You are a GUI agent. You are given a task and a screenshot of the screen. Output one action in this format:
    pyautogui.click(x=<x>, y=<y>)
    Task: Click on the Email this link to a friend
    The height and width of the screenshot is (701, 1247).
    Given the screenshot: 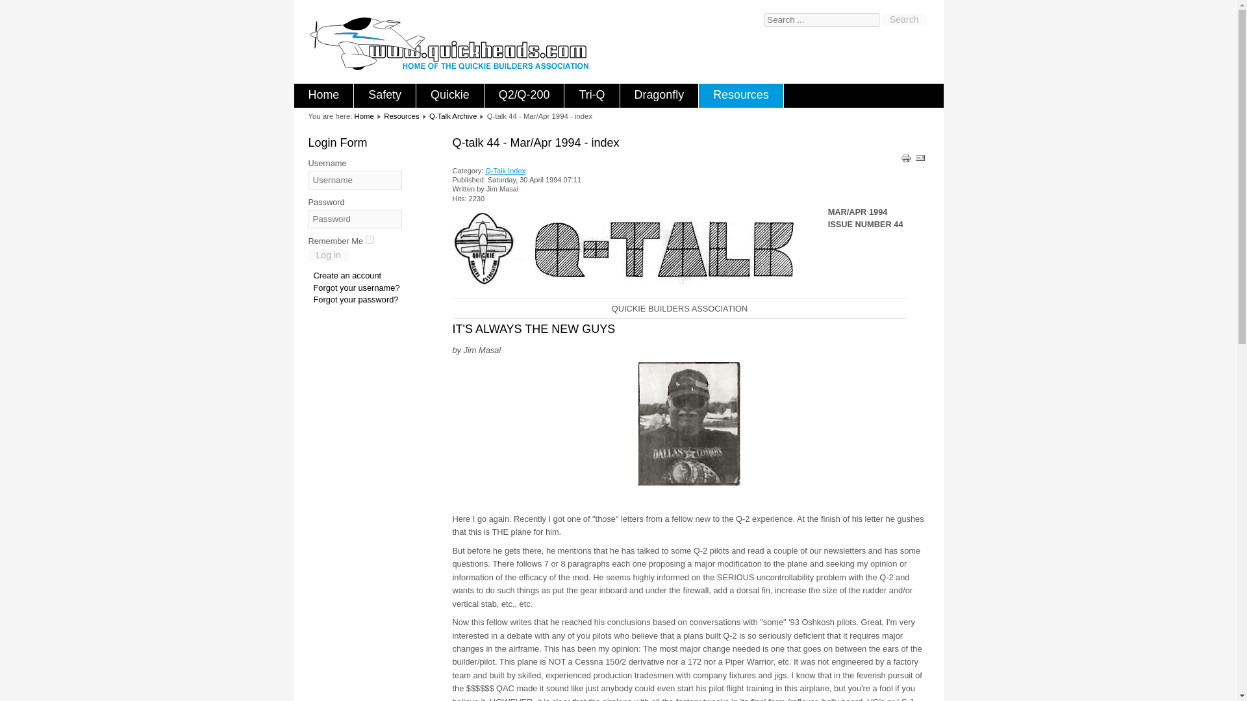 What is the action you would take?
    pyautogui.click(x=920, y=160)
    